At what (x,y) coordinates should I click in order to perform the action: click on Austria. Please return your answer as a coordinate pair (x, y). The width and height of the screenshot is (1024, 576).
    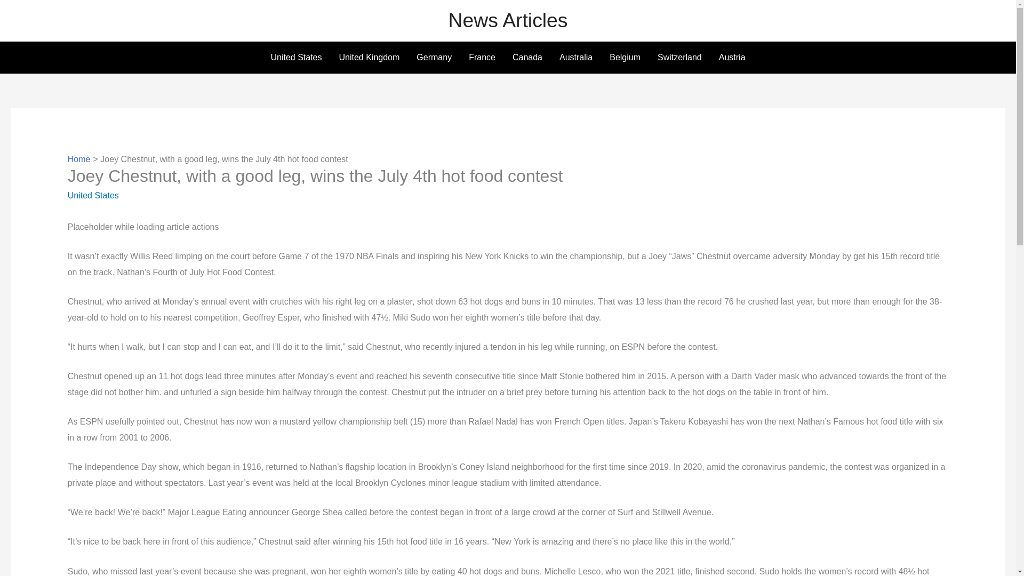
    Looking at the image, I should click on (732, 58).